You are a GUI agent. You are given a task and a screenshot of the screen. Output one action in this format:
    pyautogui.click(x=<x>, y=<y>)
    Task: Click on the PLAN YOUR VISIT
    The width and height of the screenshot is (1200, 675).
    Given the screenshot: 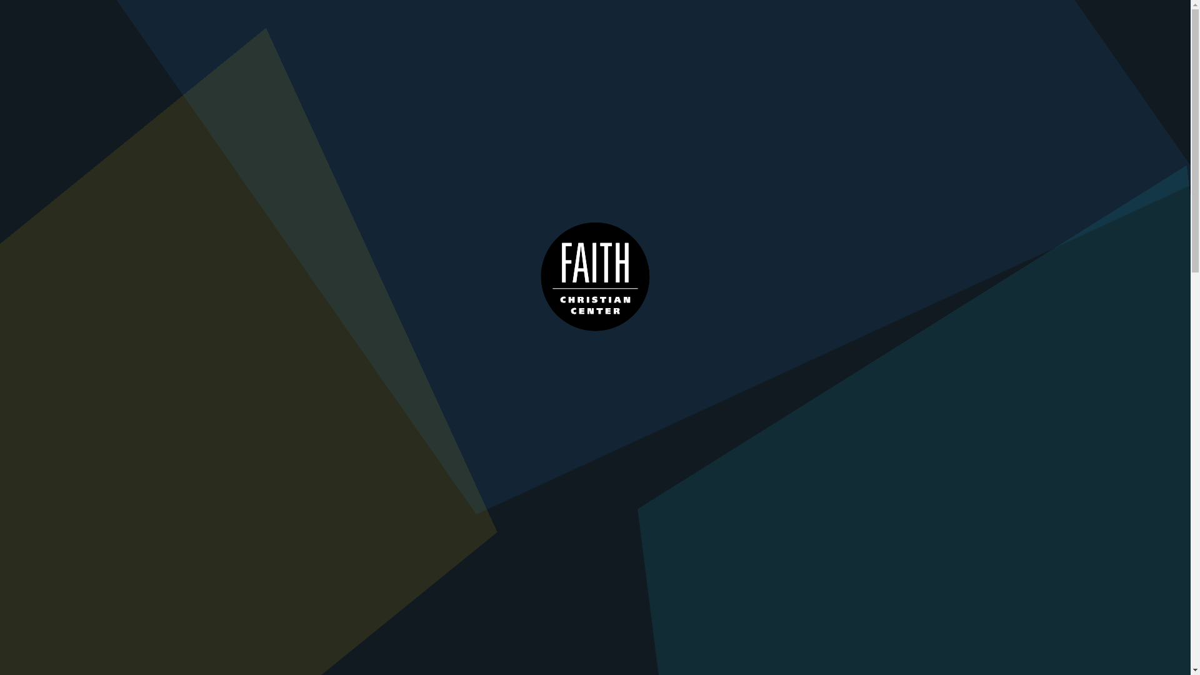 What is the action you would take?
    pyautogui.click(x=1056, y=41)
    